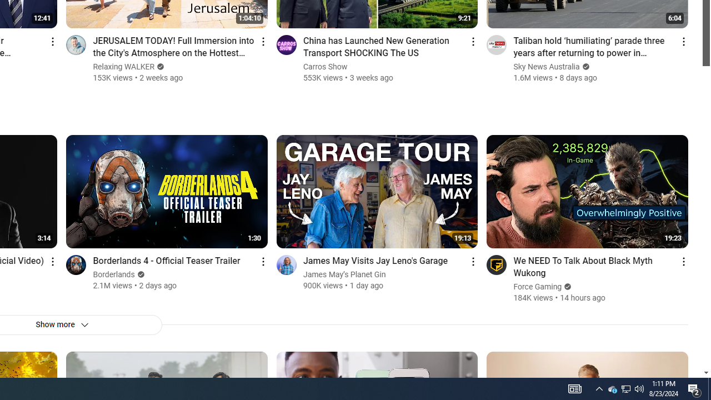  Describe the element at coordinates (683, 261) in the screenshot. I see `Action menu` at that location.